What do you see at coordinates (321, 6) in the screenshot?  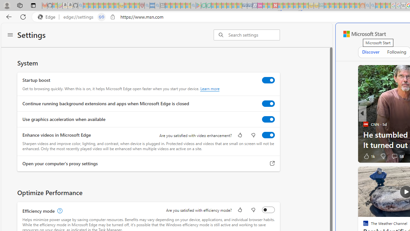 I see `DITOGAMES AG Imprint - Sleeping` at bounding box center [321, 6].